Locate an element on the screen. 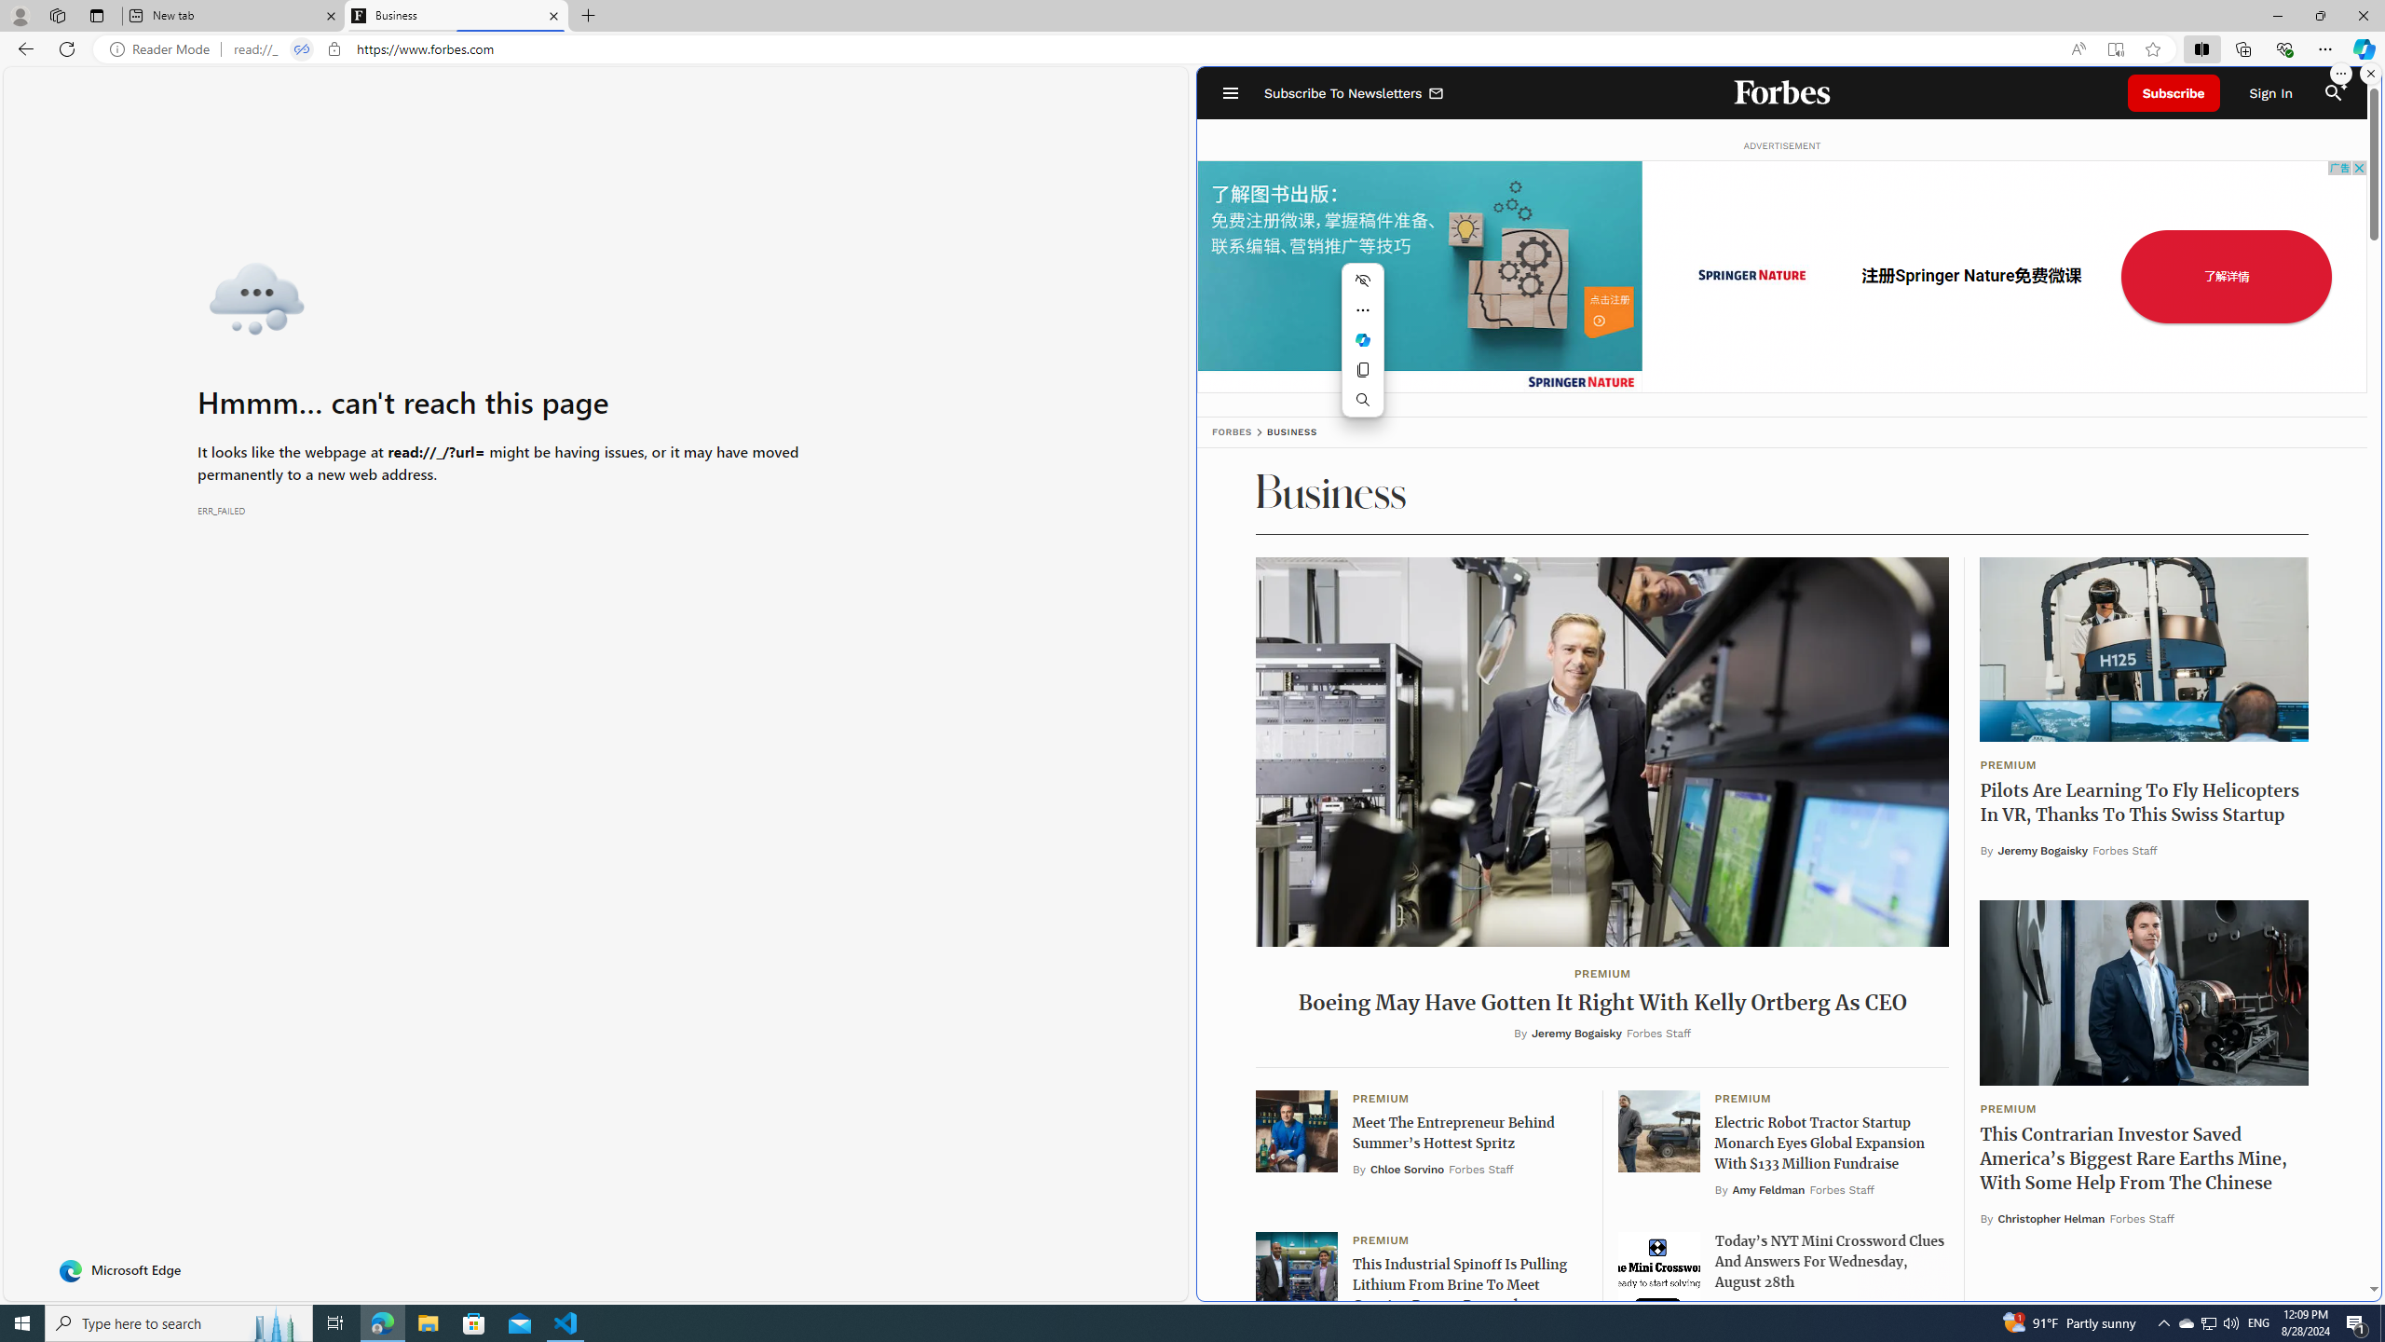 This screenshot has width=2385, height=1342. Class: sparkles_svg__fs-icon sparkles_svg__fs-icon--sparkles is located at coordinates (2343, 84).